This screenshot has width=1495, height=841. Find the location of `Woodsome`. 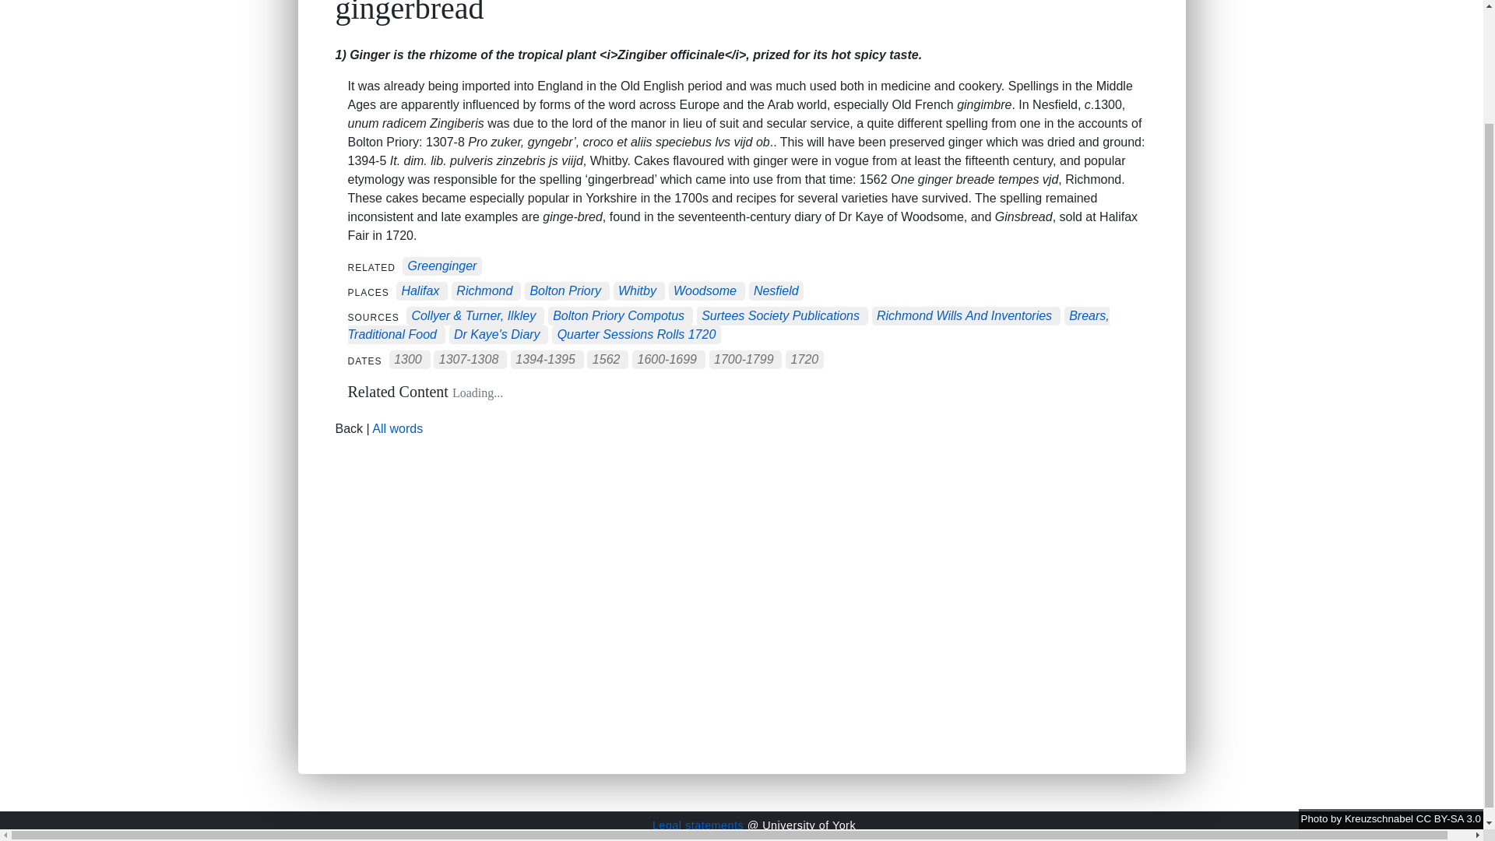

Woodsome is located at coordinates (705, 291).